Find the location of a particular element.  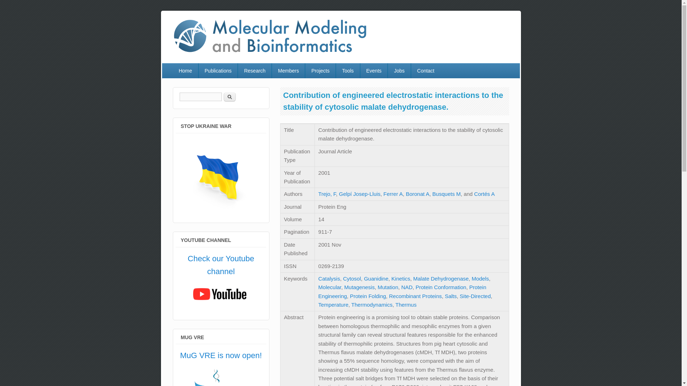

Group developed tools is located at coordinates (348, 71).